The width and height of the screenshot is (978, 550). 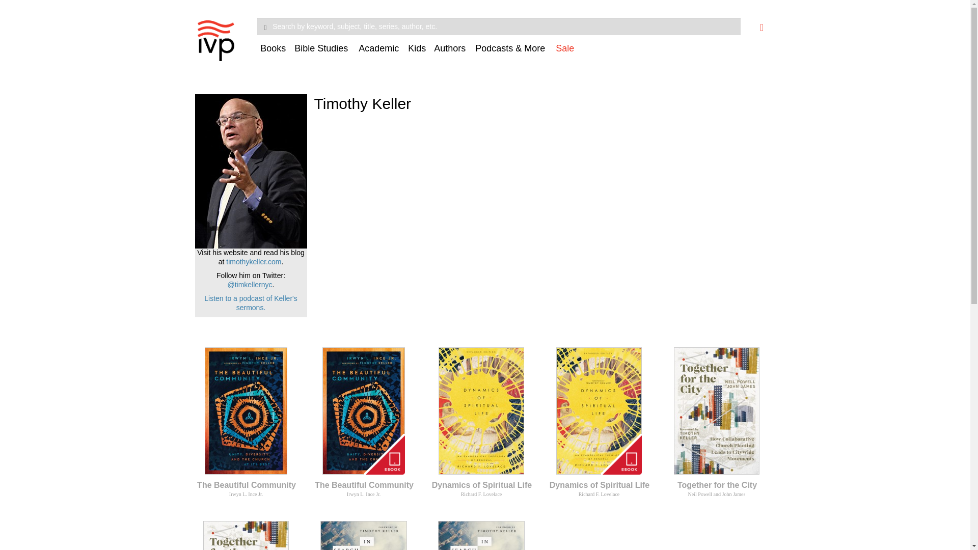 I want to click on In Search of the Common Good, so click(x=481, y=535).